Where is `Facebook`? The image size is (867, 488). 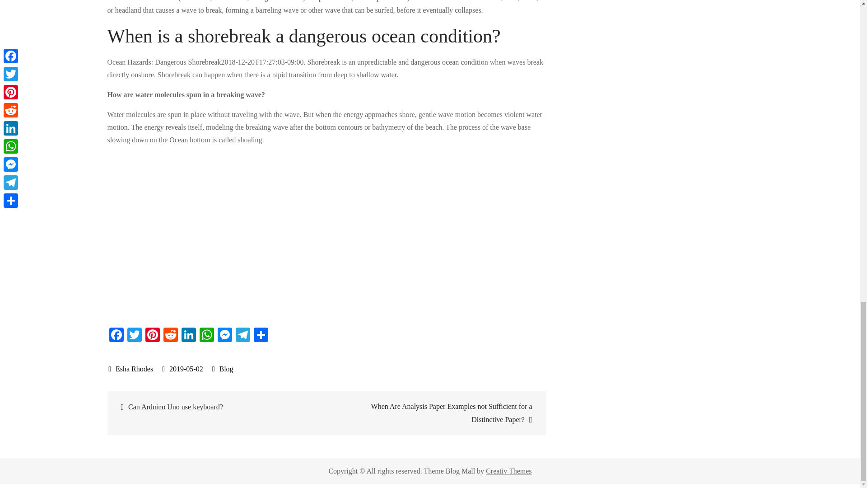
Facebook is located at coordinates (117, 336).